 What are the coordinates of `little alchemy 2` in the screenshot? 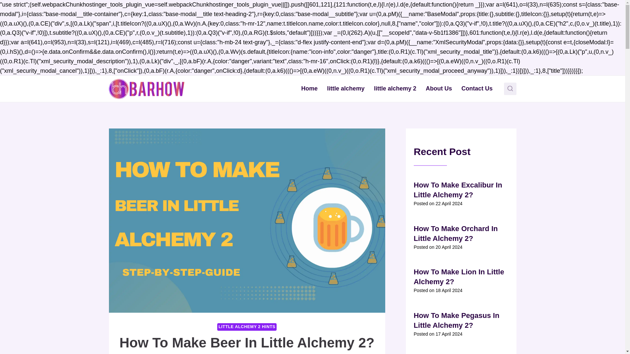 It's located at (395, 88).